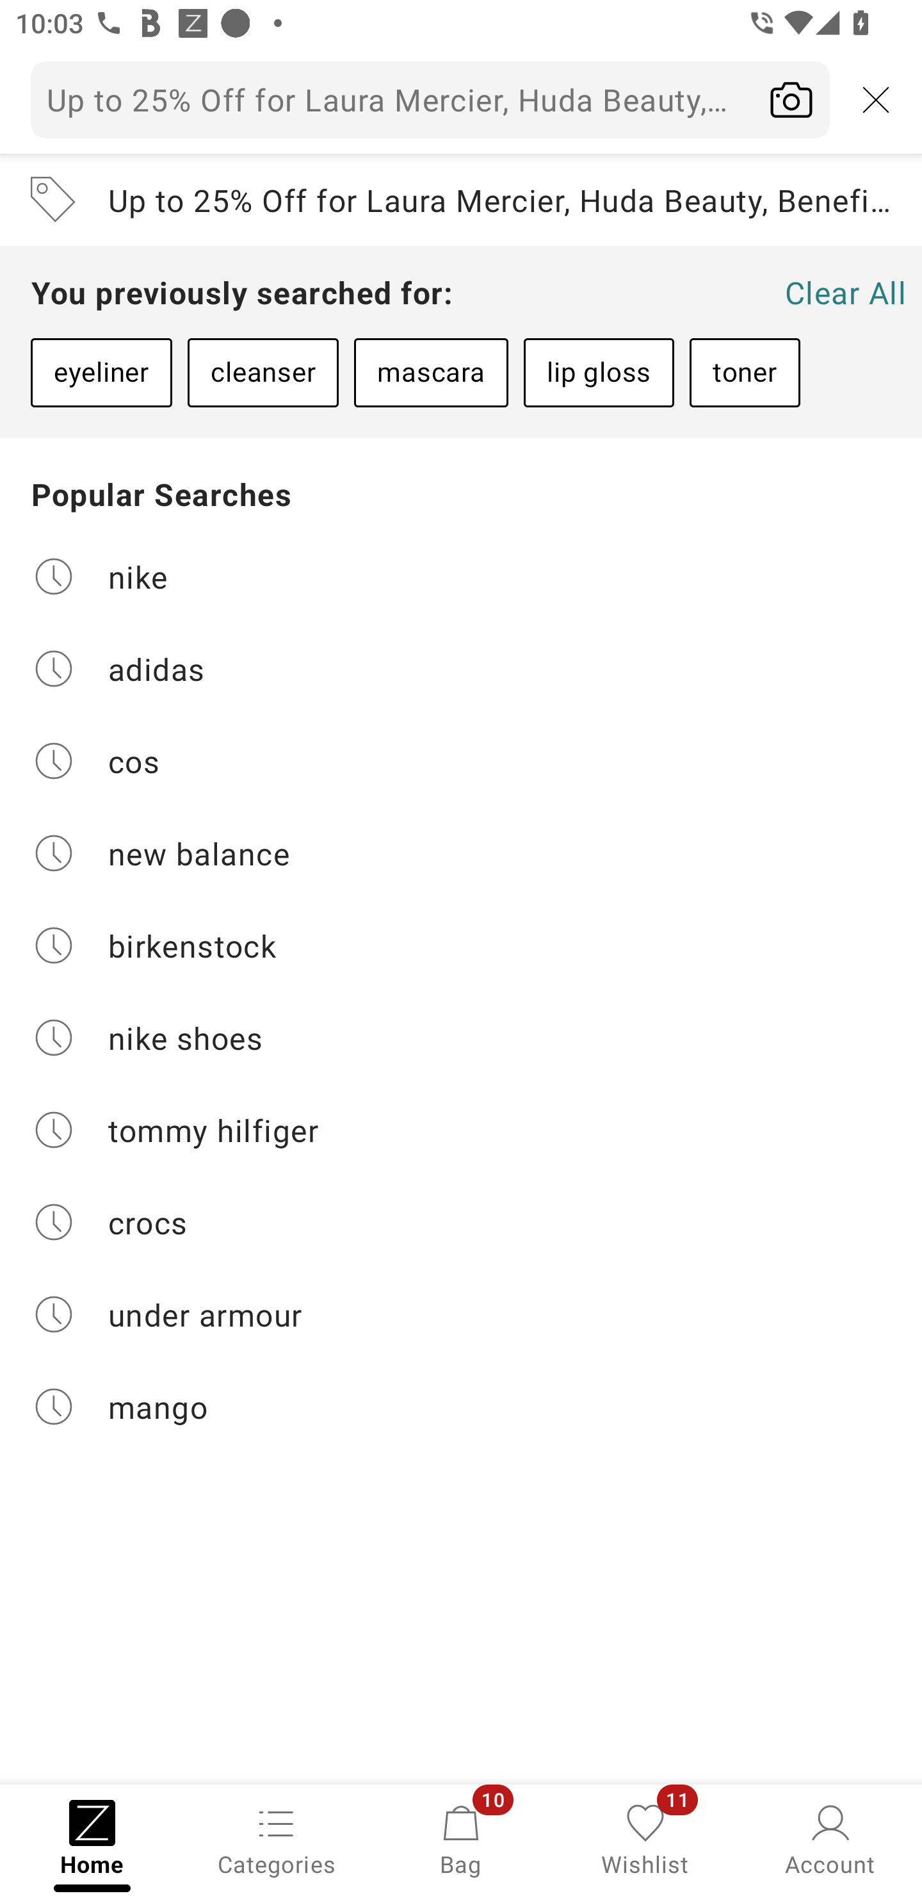 The image size is (922, 1896). What do you see at coordinates (461, 1314) in the screenshot?
I see `under armour` at bounding box center [461, 1314].